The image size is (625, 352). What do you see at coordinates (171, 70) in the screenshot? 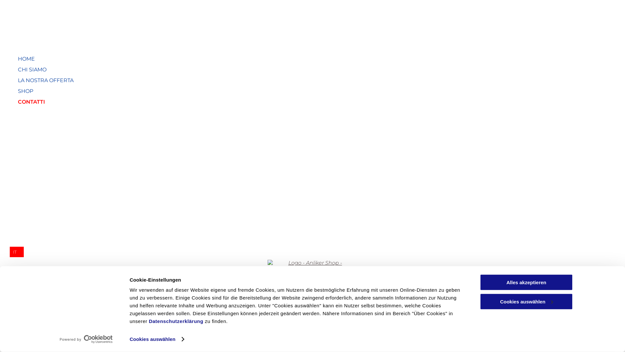
I see `CHI SIAMO` at bounding box center [171, 70].